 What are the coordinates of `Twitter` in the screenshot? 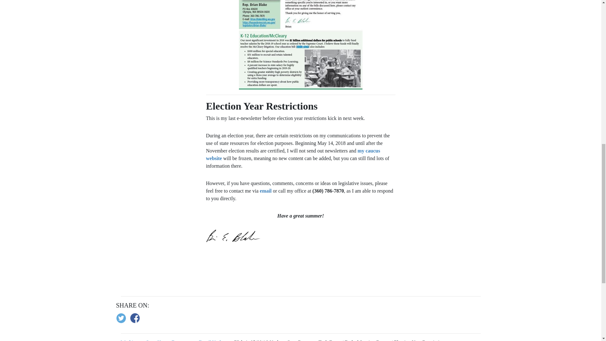 It's located at (123, 318).